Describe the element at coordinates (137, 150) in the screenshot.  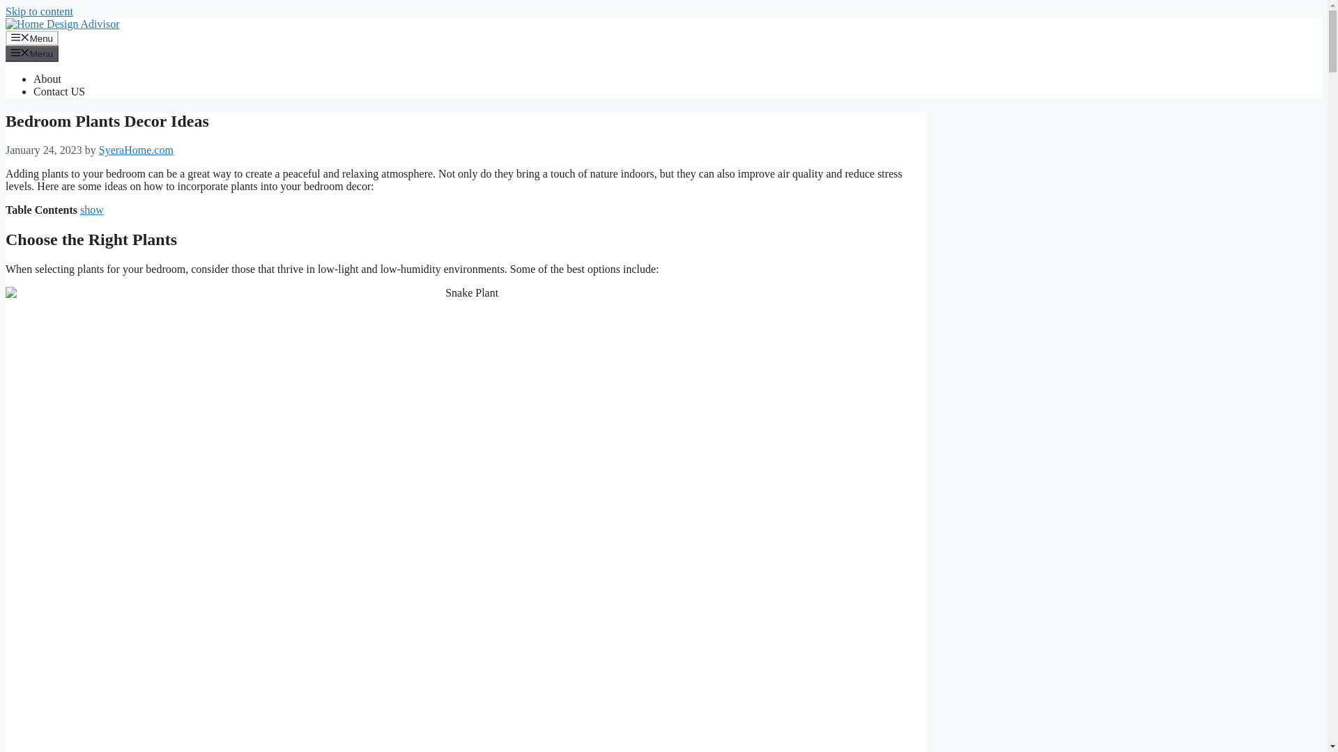
I see `SyeraHome.com` at that location.